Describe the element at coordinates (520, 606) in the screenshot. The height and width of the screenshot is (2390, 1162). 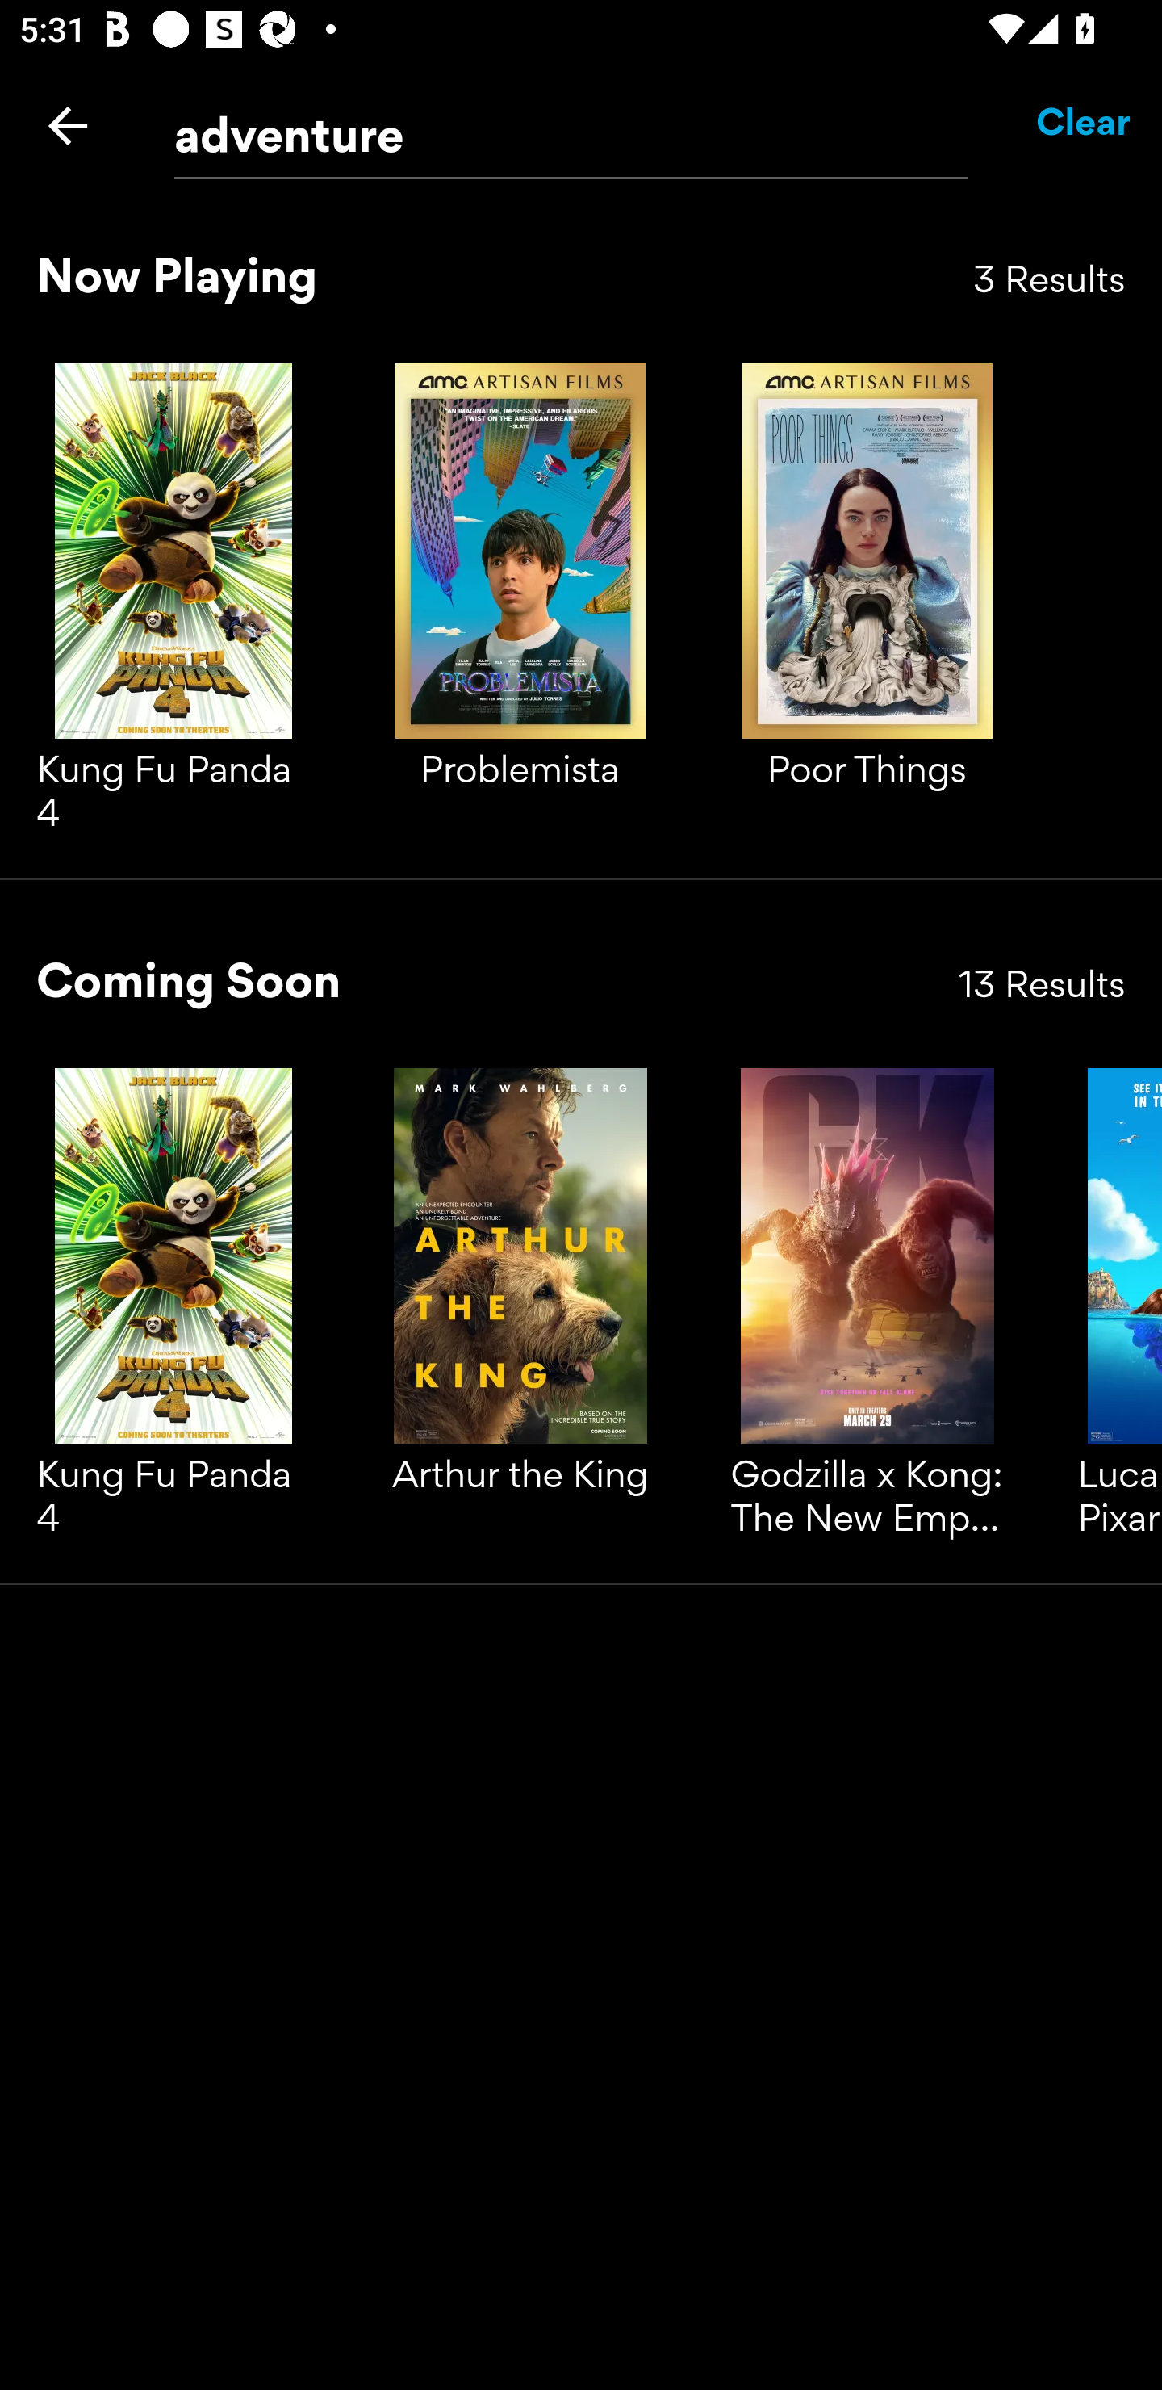
I see `Problemista` at that location.